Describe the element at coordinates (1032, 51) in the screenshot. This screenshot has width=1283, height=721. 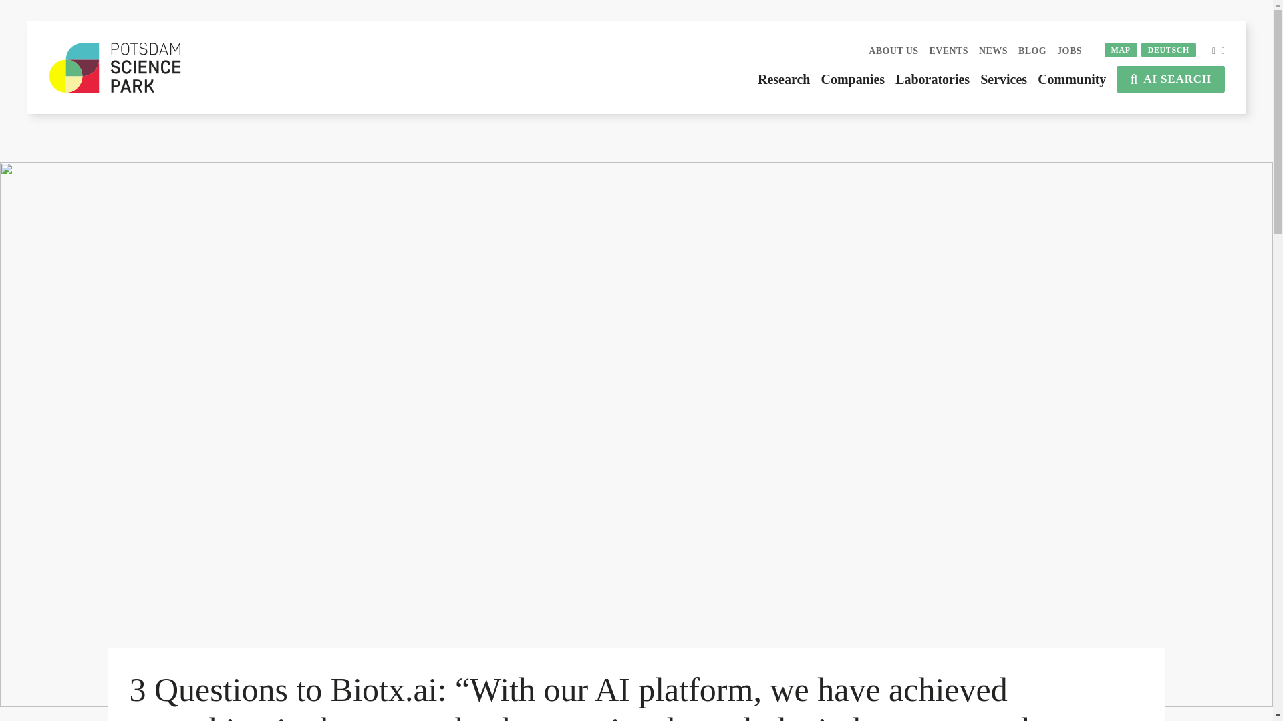
I see `BLOG` at that location.